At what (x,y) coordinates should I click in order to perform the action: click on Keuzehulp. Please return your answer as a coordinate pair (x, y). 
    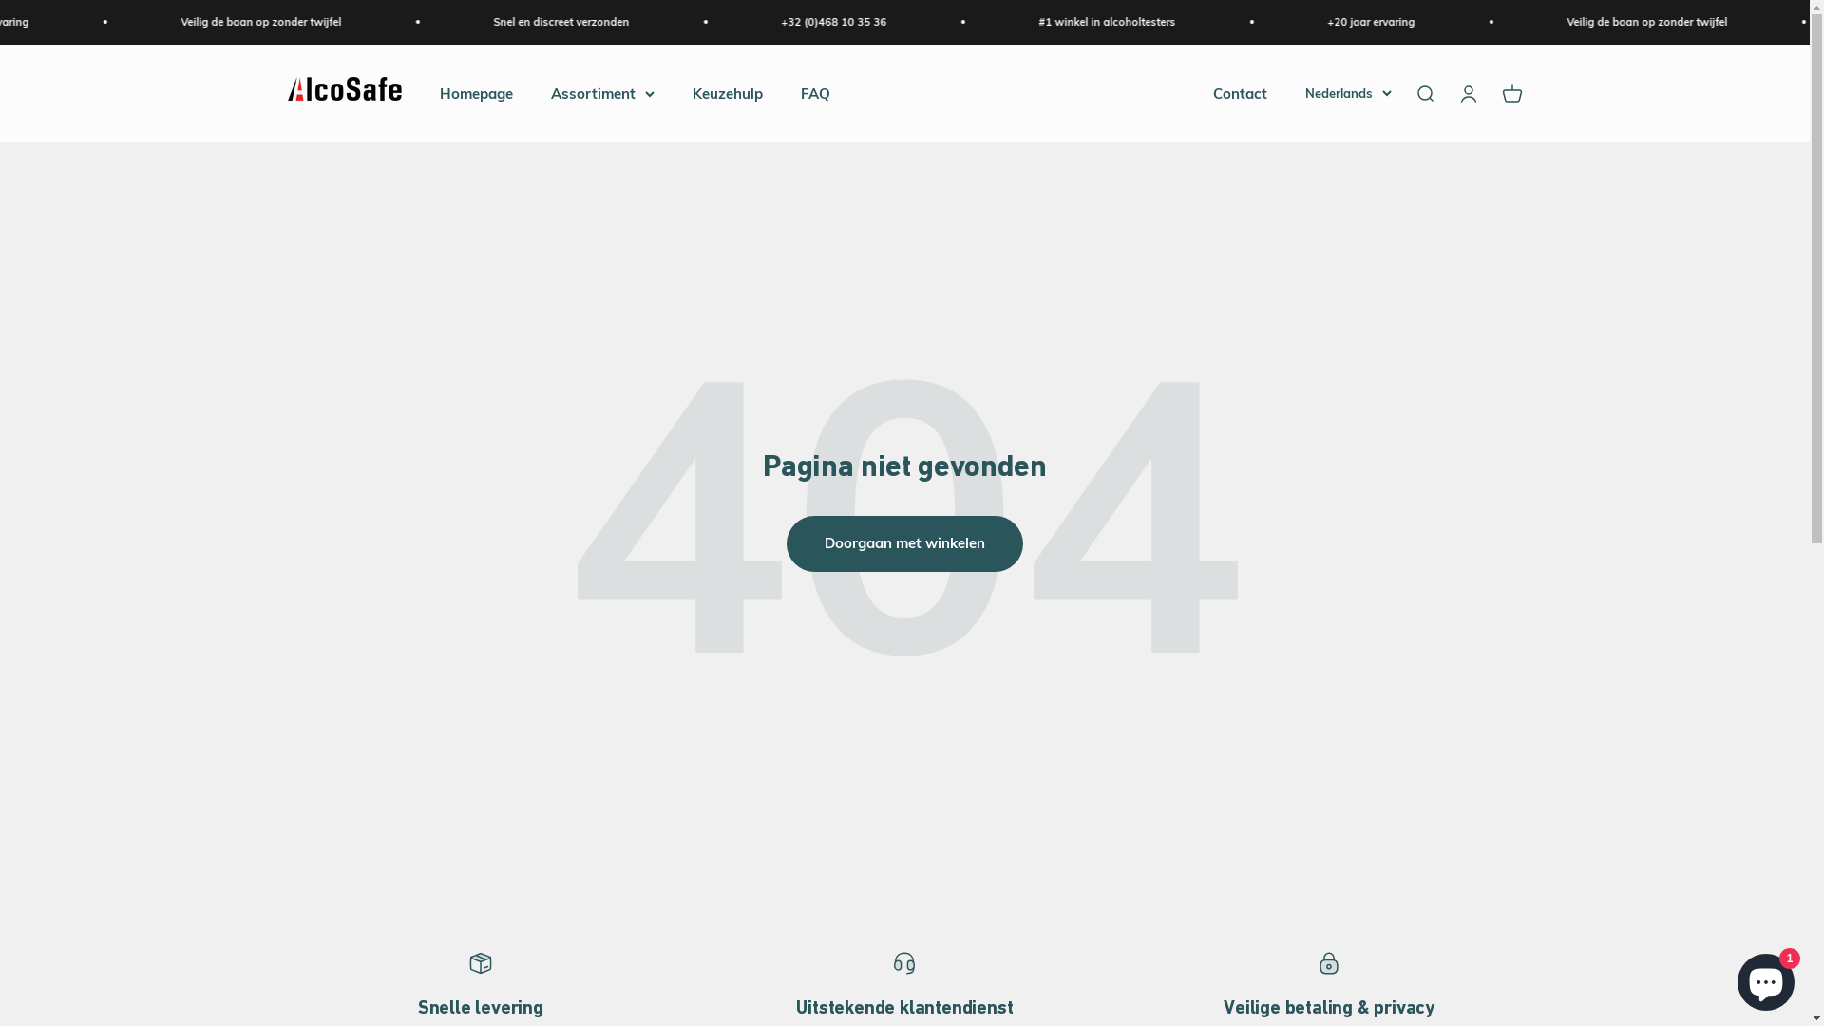
    Looking at the image, I should click on (727, 93).